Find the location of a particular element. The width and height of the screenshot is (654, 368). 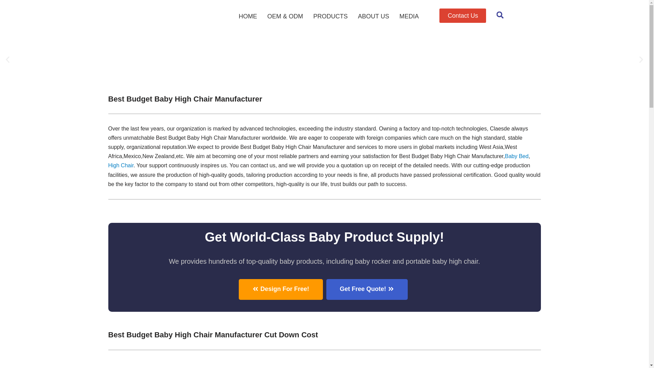

HOME is located at coordinates (248, 16).